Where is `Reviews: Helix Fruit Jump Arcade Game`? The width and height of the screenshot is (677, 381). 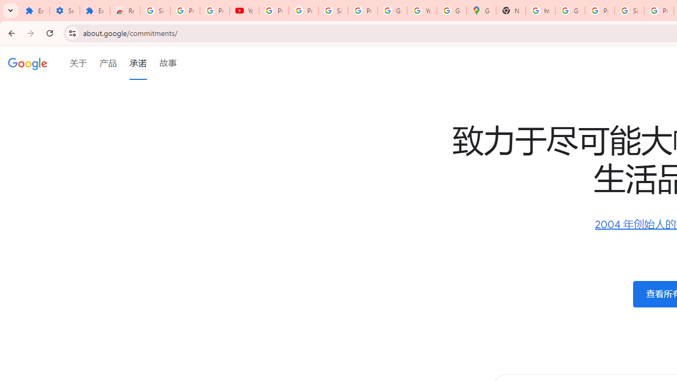
Reviews: Helix Fruit Jump Arcade Game is located at coordinates (125, 11).